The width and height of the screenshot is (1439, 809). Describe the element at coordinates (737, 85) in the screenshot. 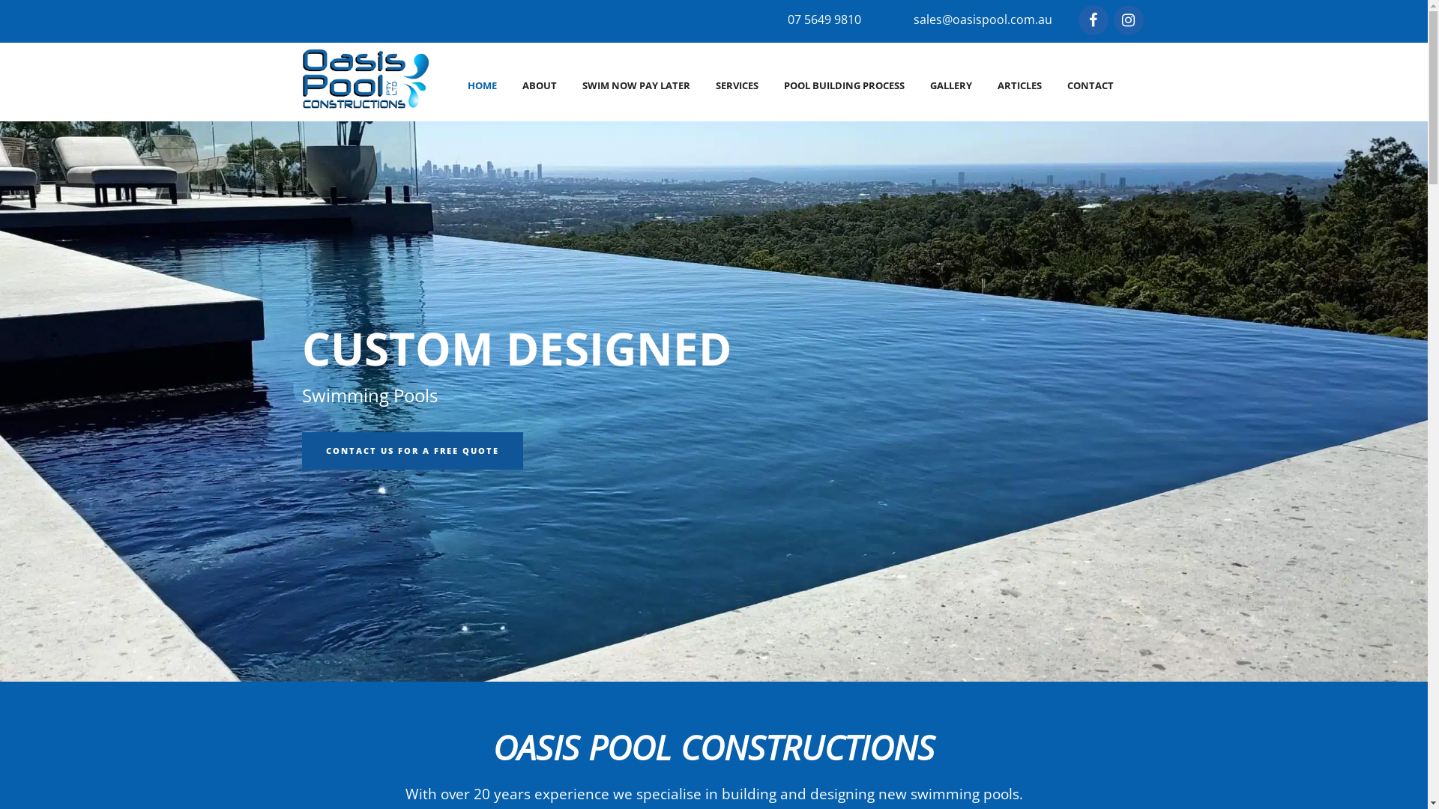

I see `SERVICES` at that location.